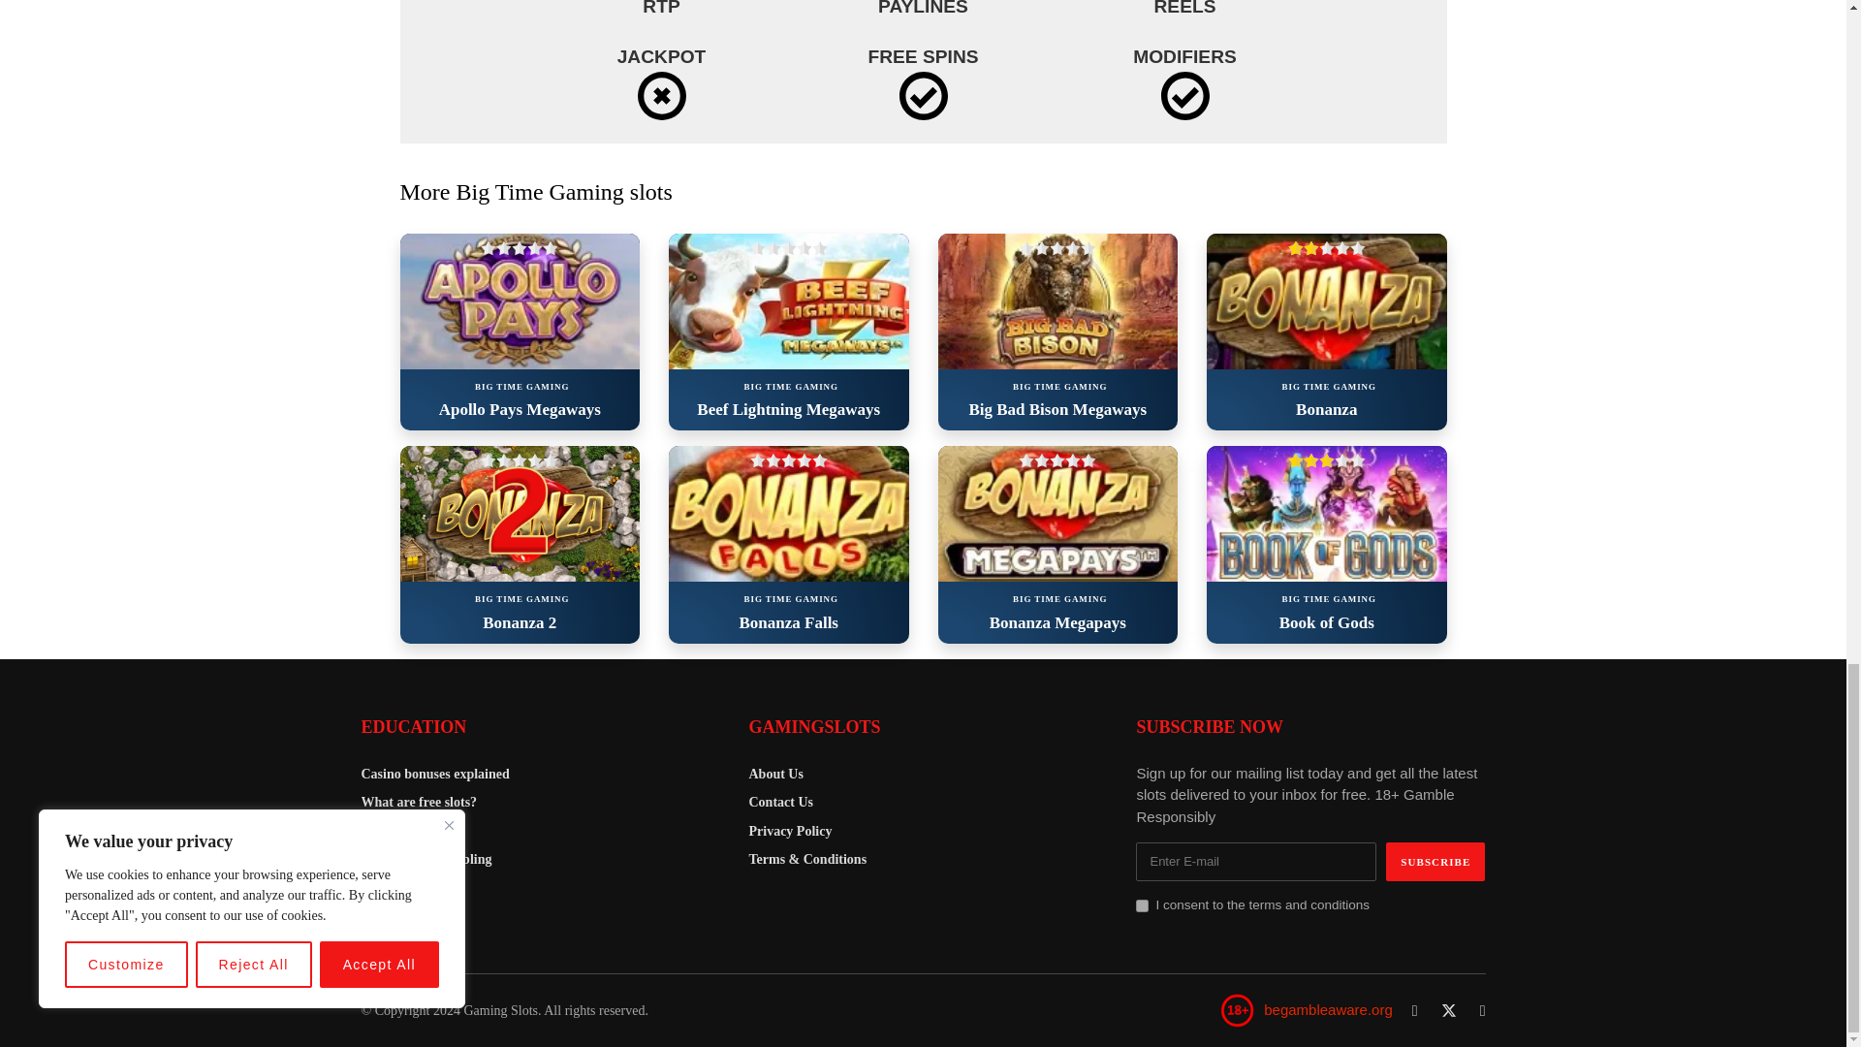 This screenshot has width=1861, height=1047. What do you see at coordinates (1184, 10) in the screenshot?
I see `Reels` at bounding box center [1184, 10].